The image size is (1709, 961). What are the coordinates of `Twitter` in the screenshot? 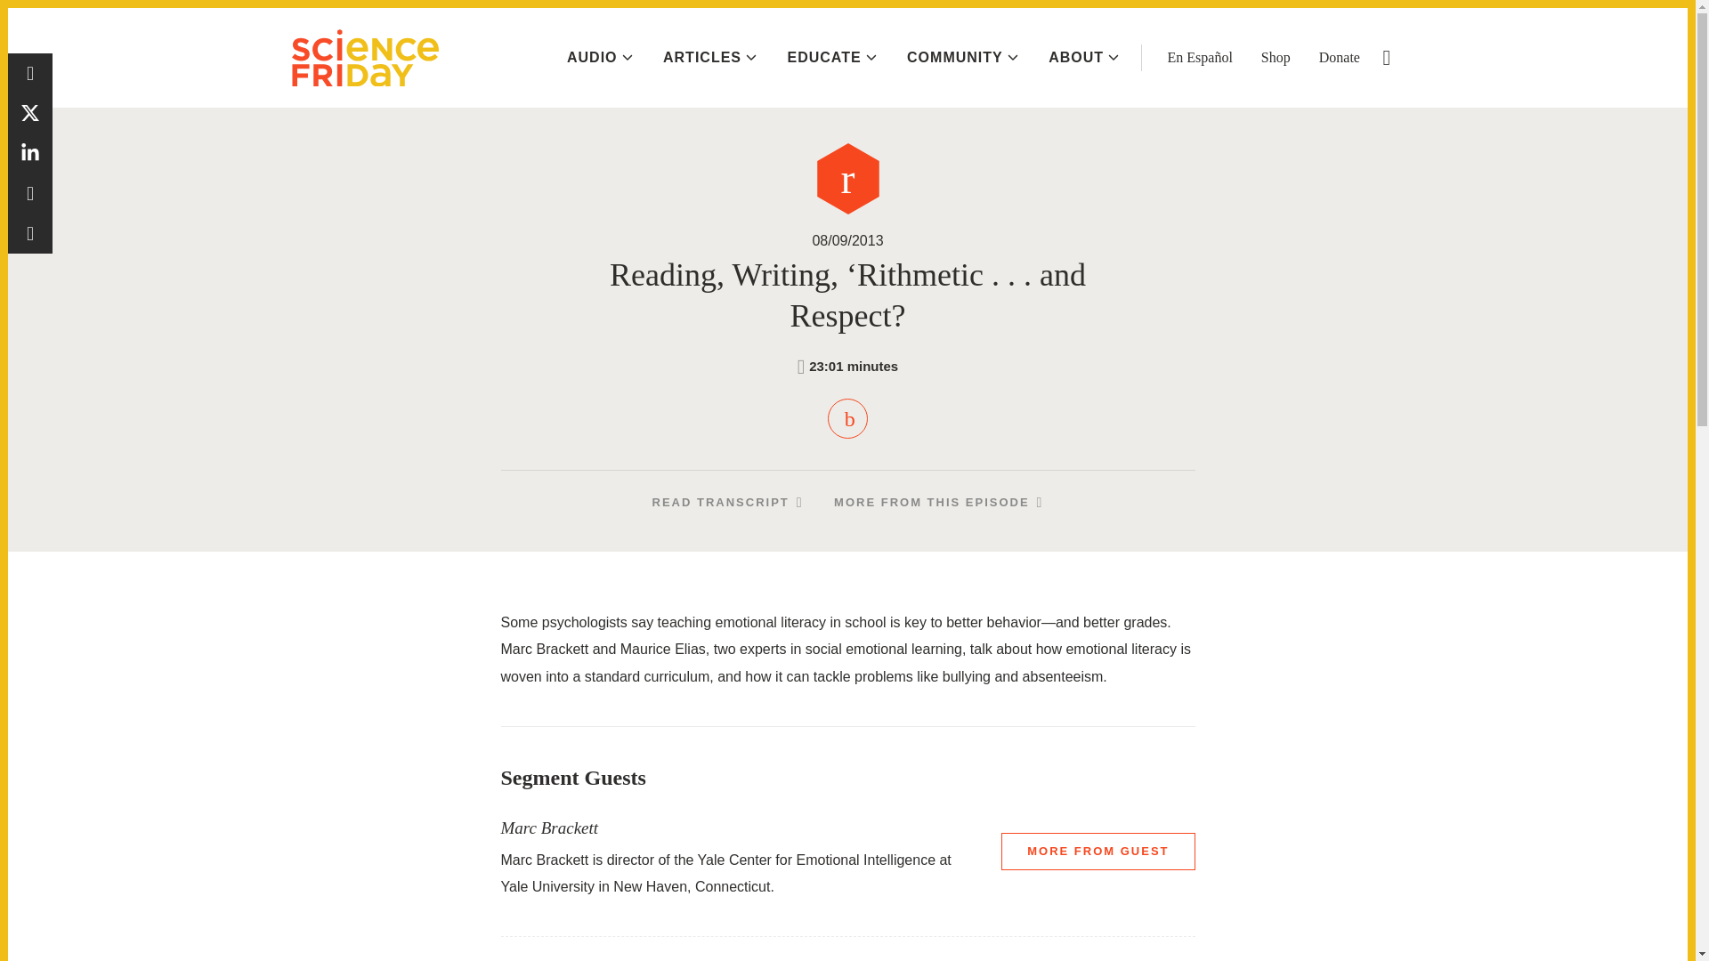 It's located at (30, 113).